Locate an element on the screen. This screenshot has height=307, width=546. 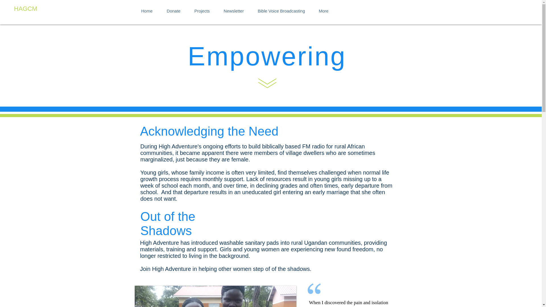
Projects is located at coordinates (202, 9).